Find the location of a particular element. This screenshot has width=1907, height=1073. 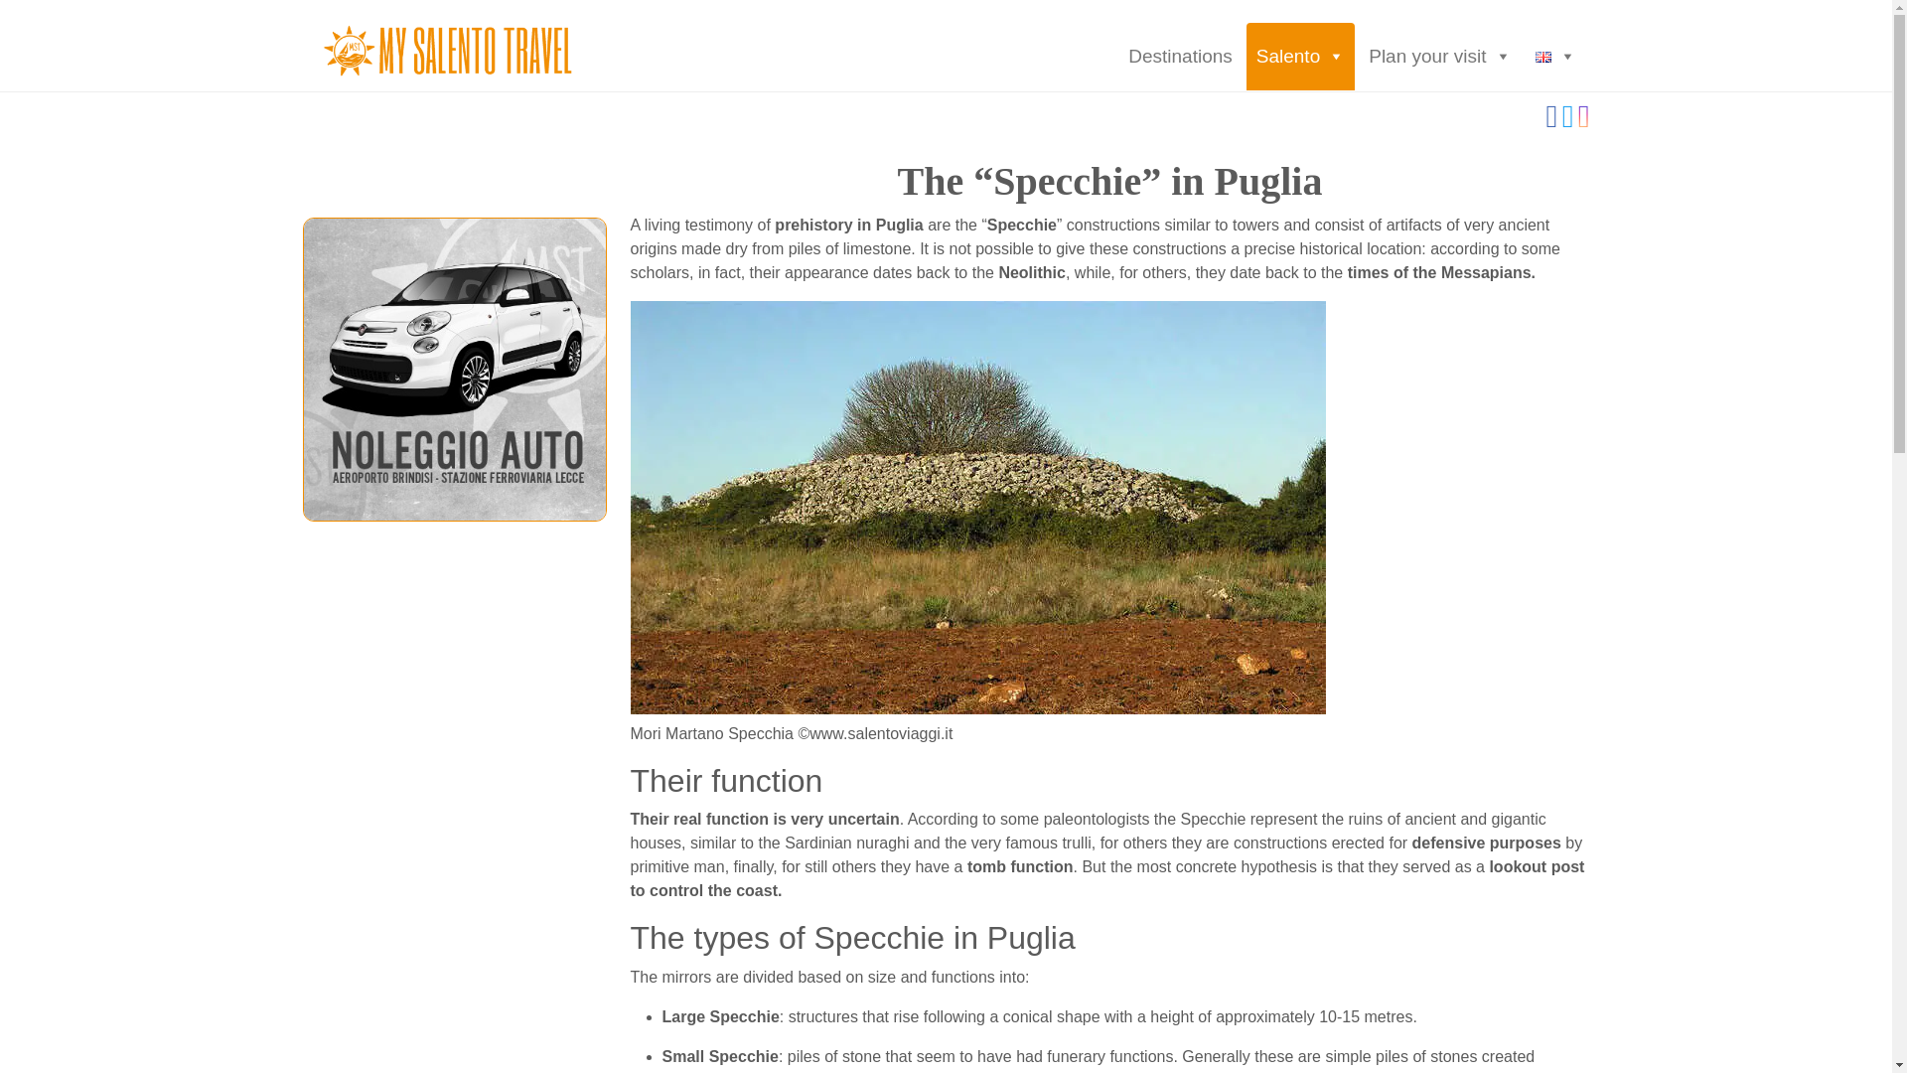

Visit our Twitter page is located at coordinates (1569, 121).